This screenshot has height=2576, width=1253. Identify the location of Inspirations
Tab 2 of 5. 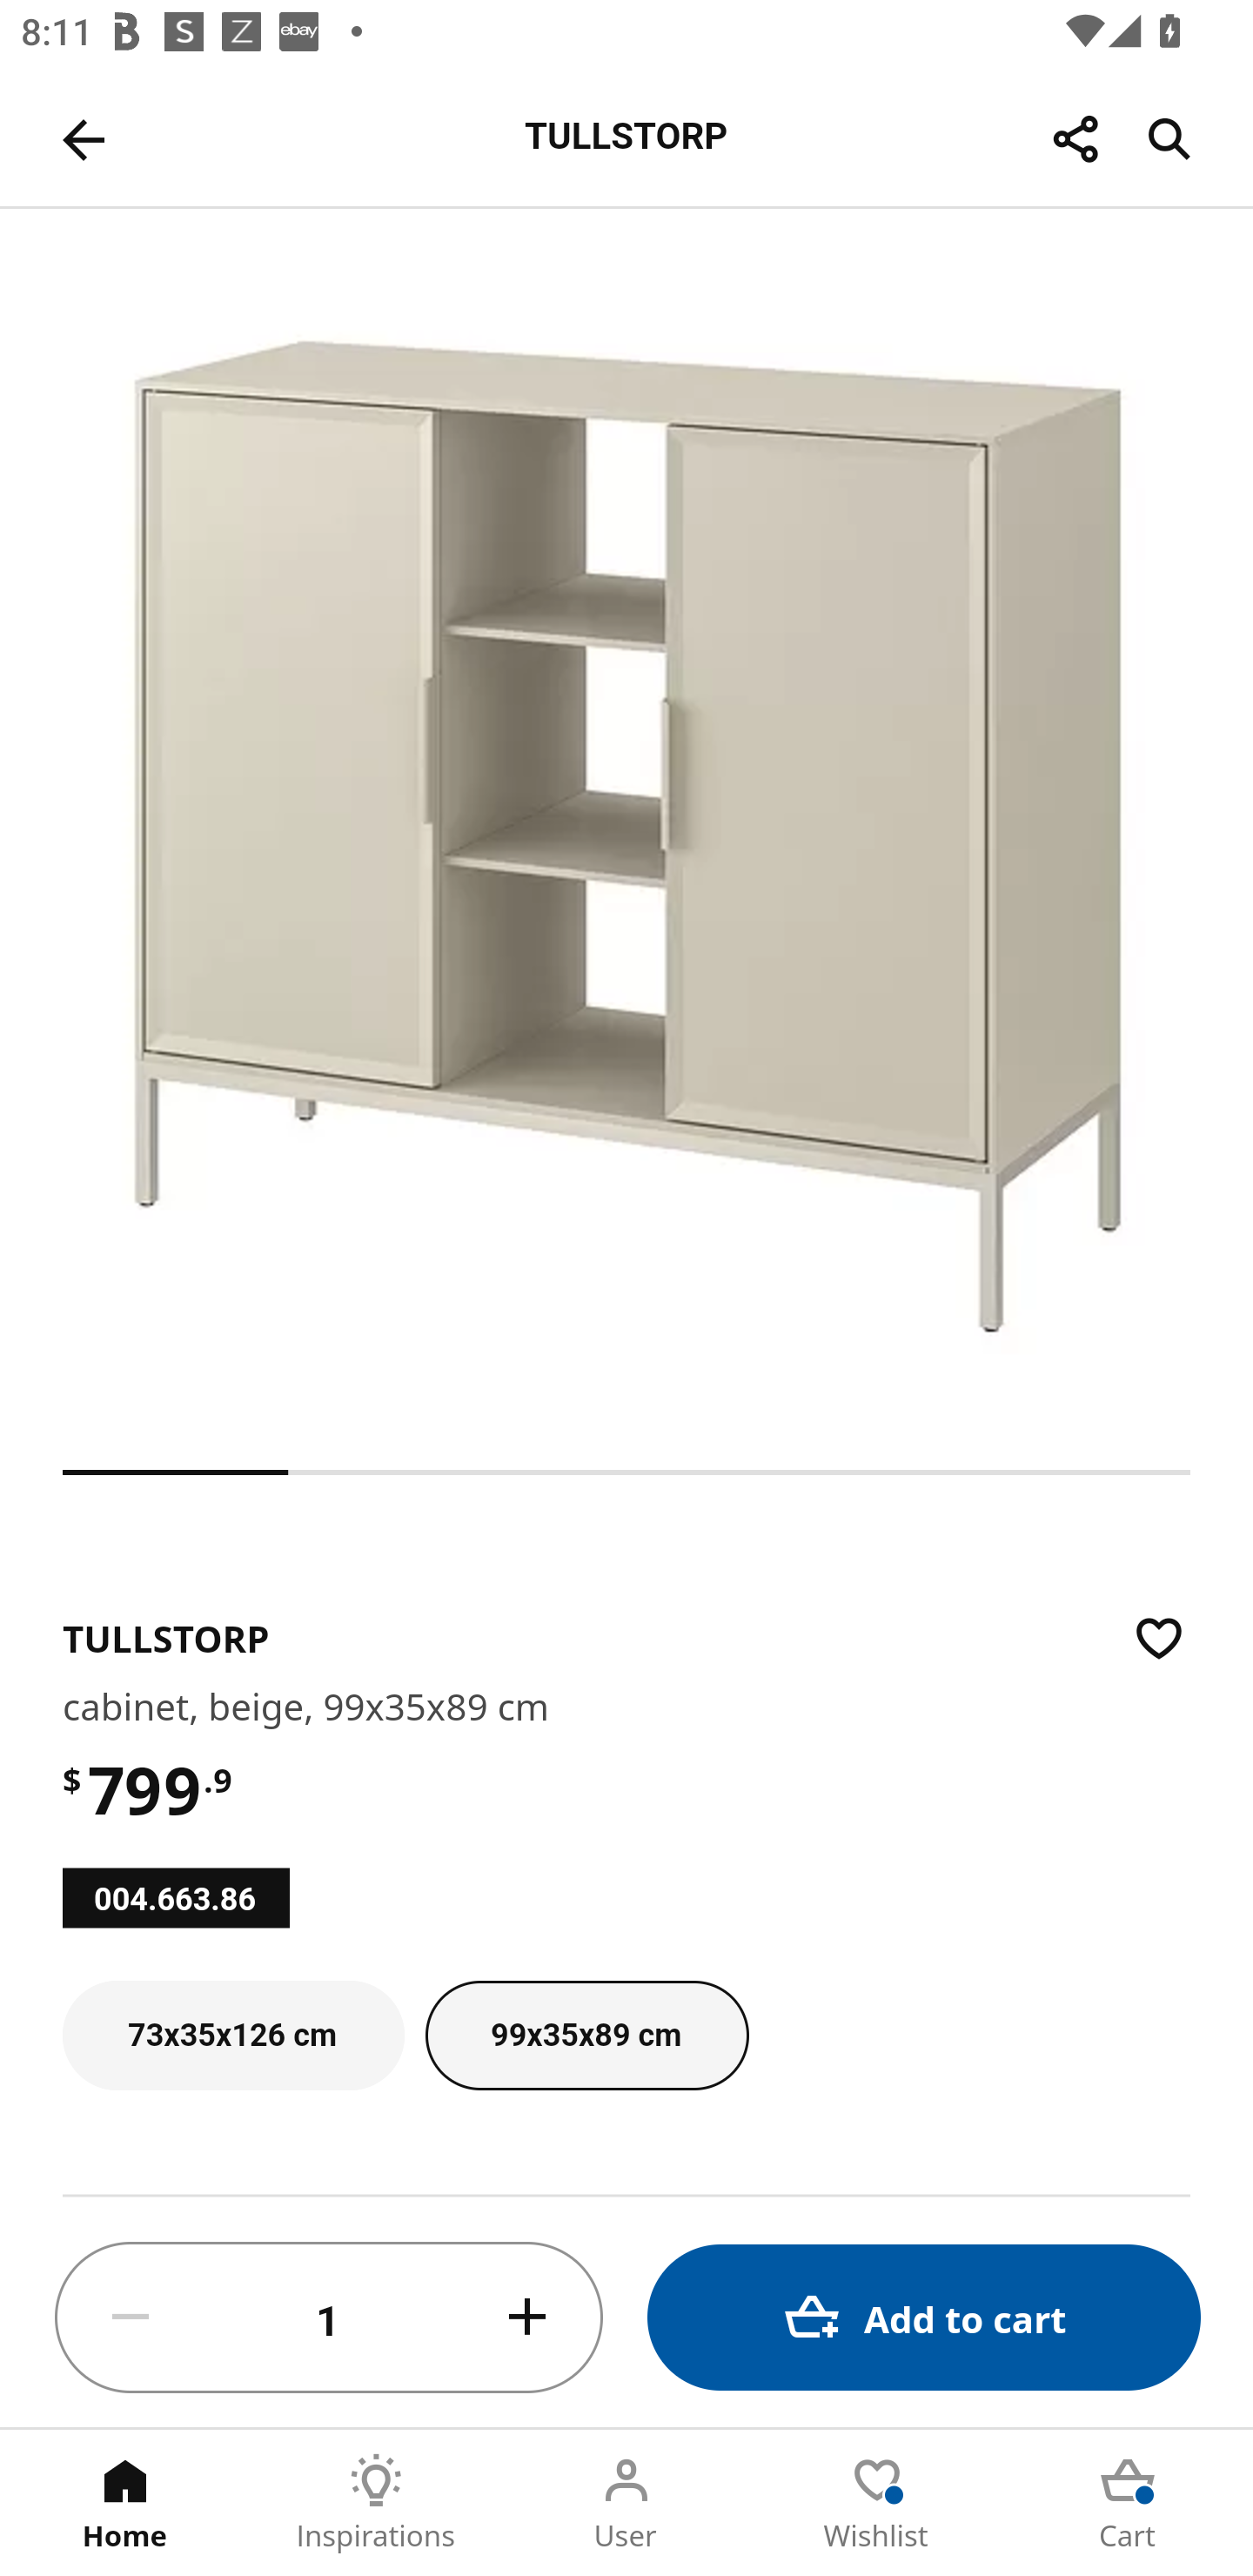
(376, 2503).